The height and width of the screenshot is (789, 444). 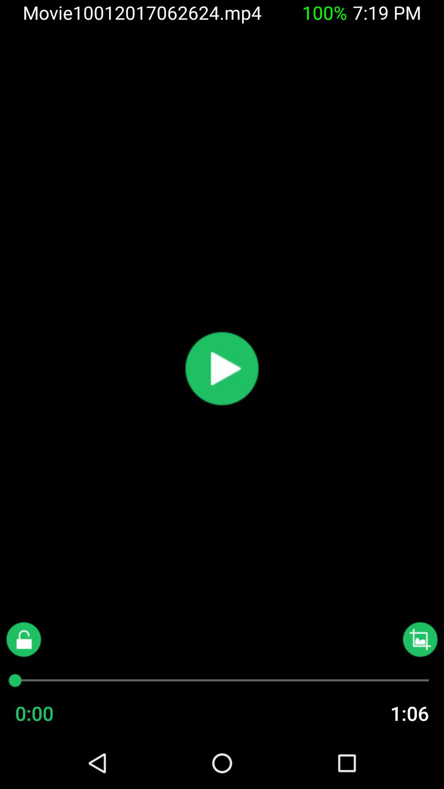 I want to click on turn off icon to the left of the 1:06, so click(x=51, y=713).